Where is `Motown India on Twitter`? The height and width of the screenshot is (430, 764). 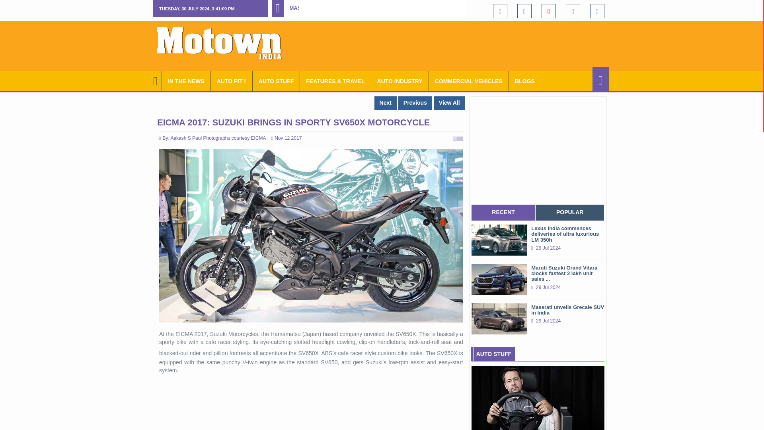 Motown India on Twitter is located at coordinates (524, 11).